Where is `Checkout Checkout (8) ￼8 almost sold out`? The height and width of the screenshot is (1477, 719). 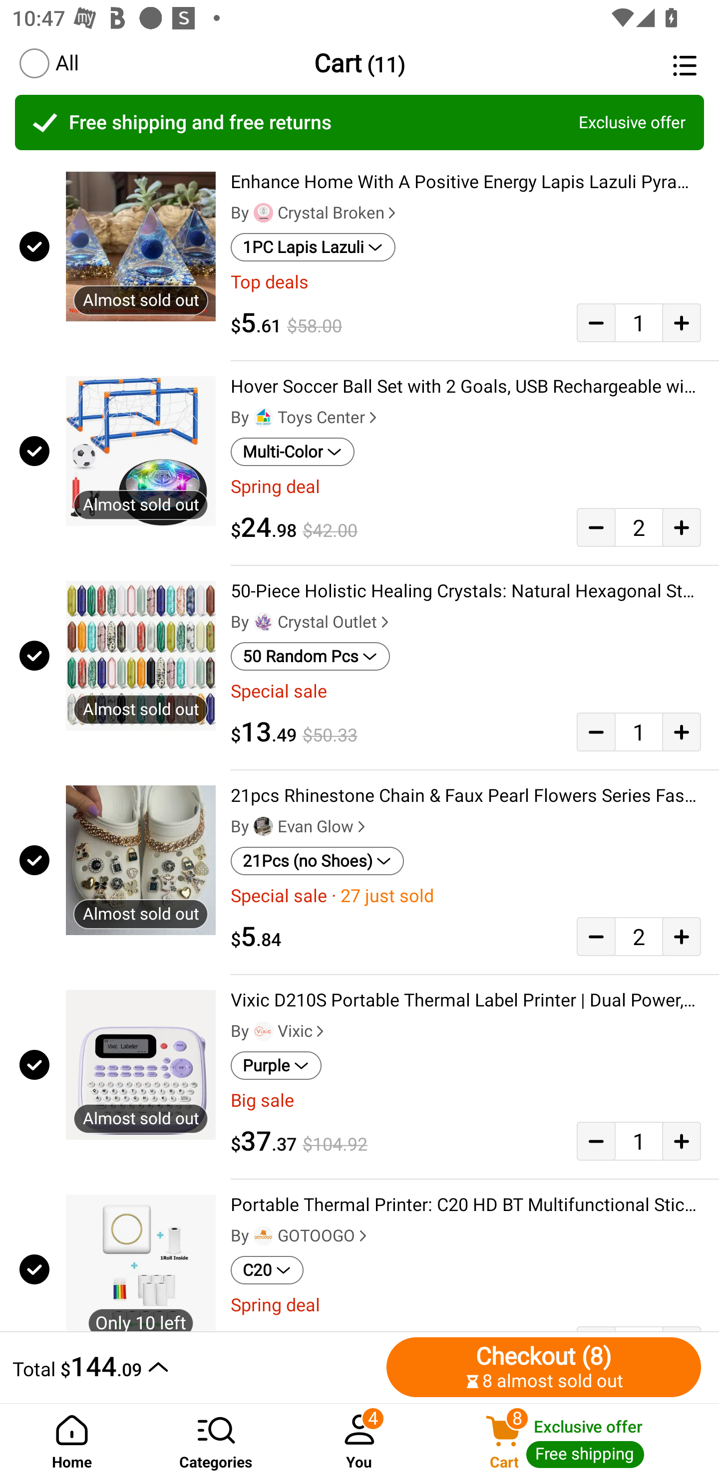
Checkout Checkout (8) ￼8 almost sold out is located at coordinates (544, 1367).